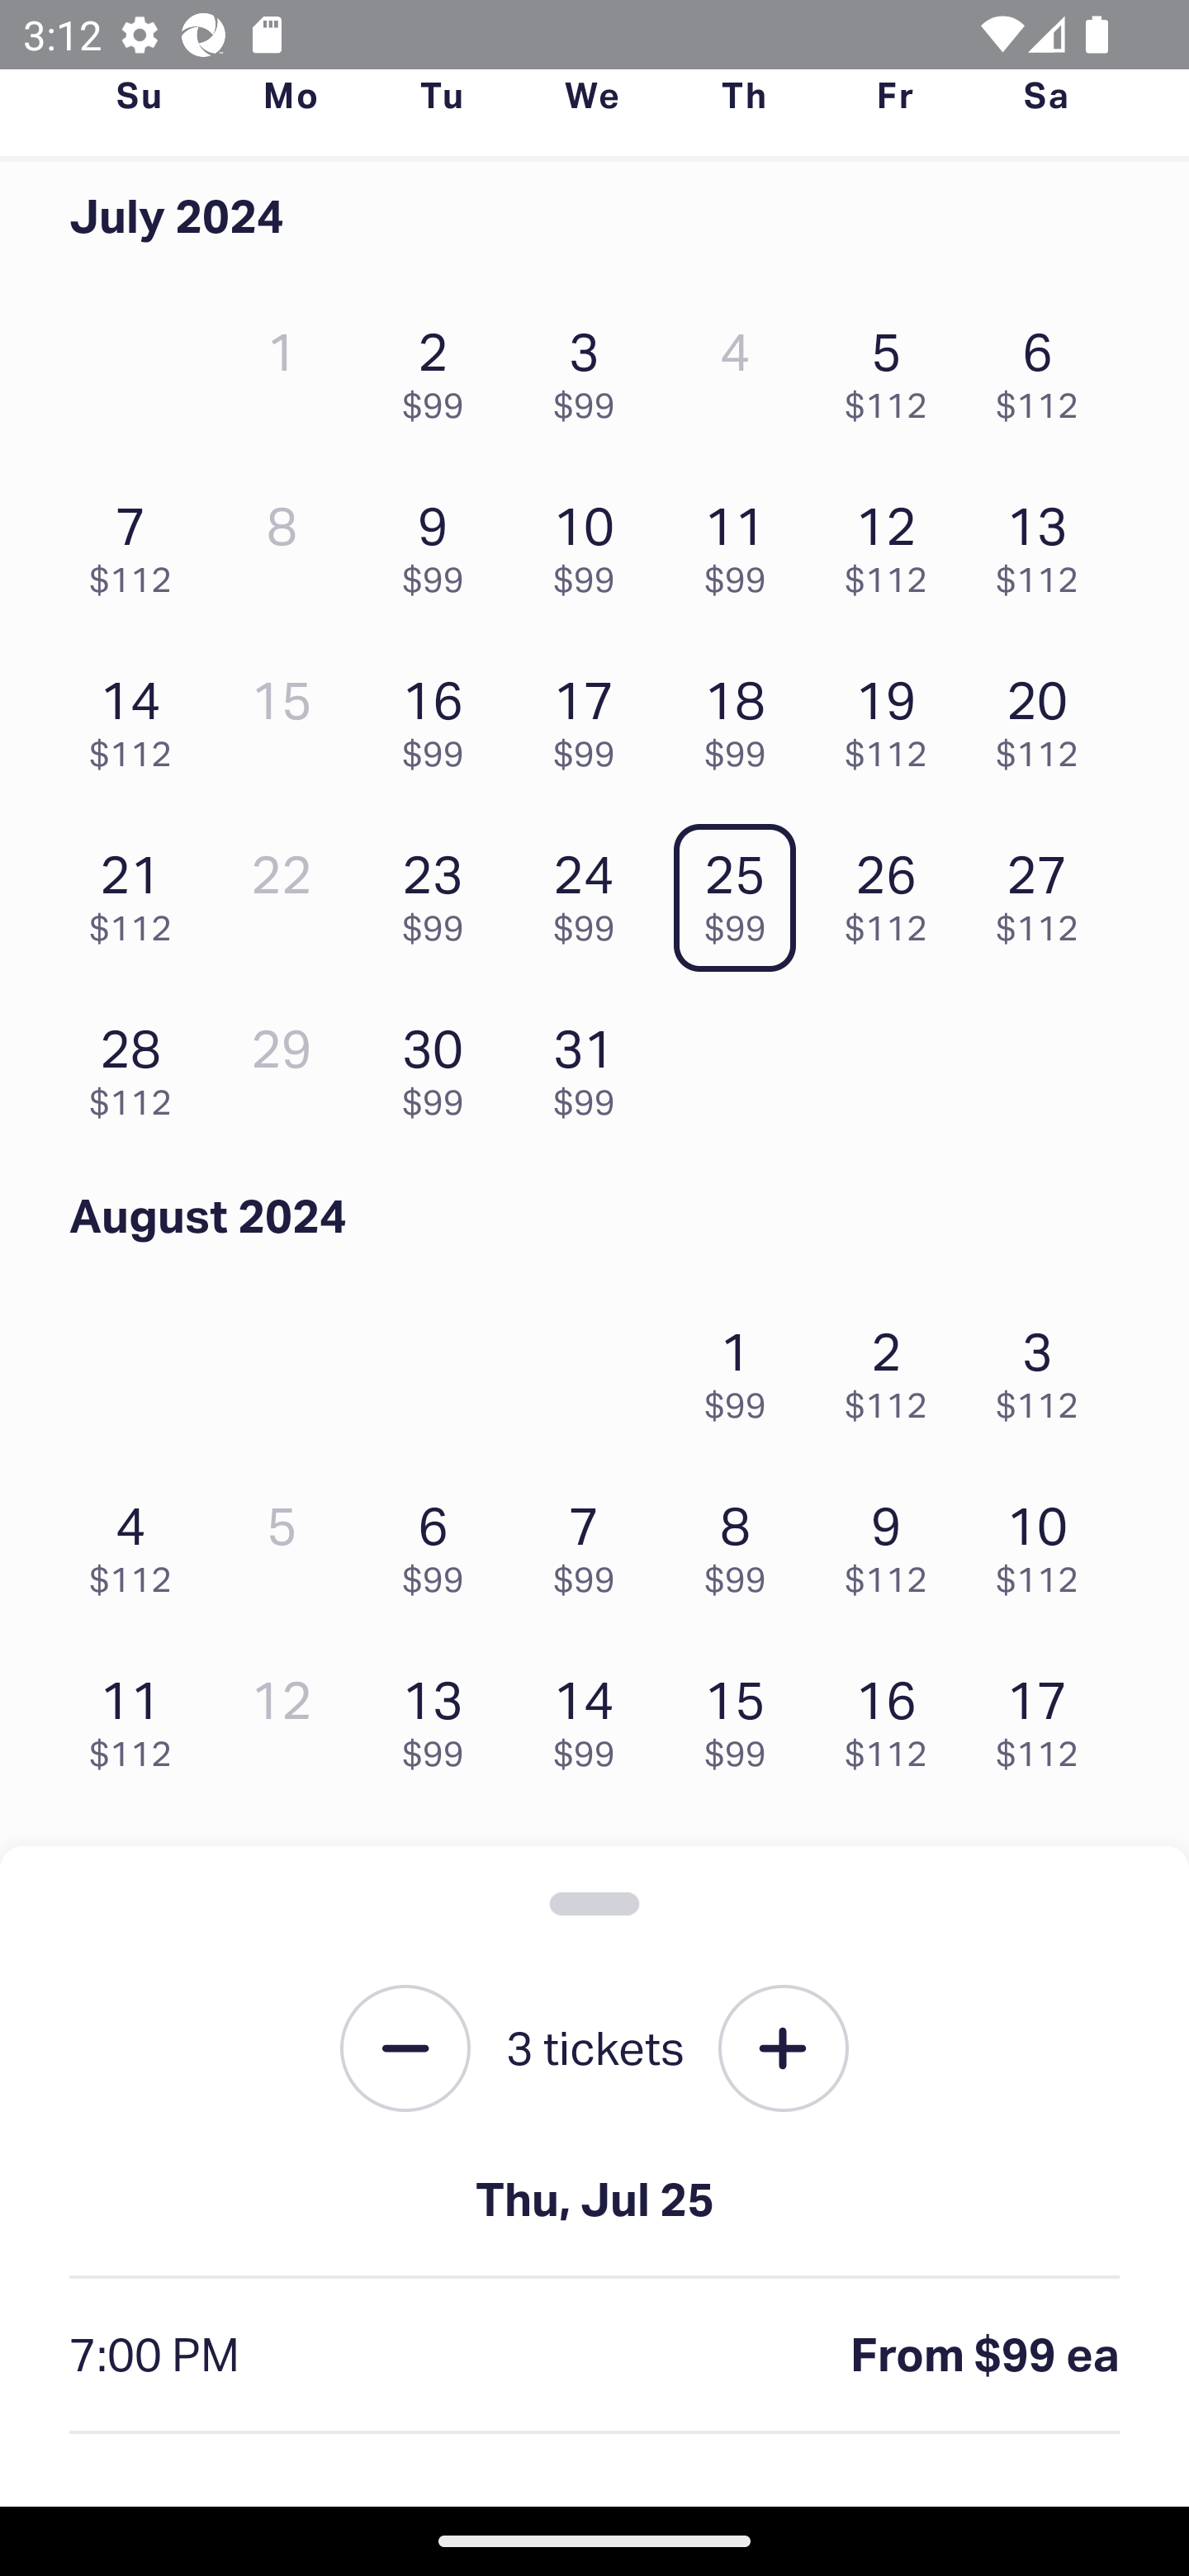 This screenshot has width=1189, height=2576. Describe the element at coordinates (743, 716) in the screenshot. I see `18 $99` at that location.